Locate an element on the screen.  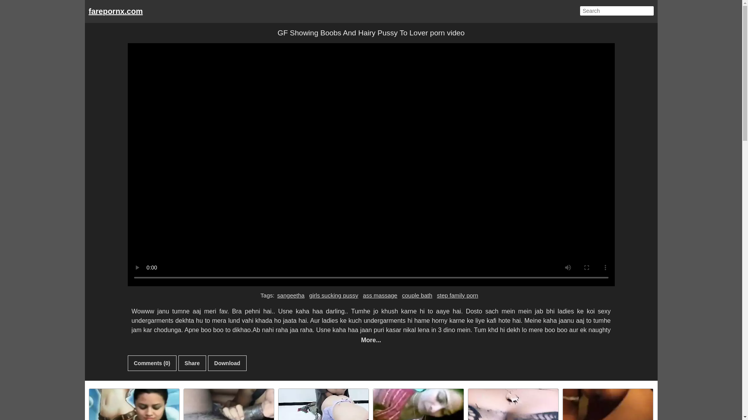
couple bath is located at coordinates (417, 296).